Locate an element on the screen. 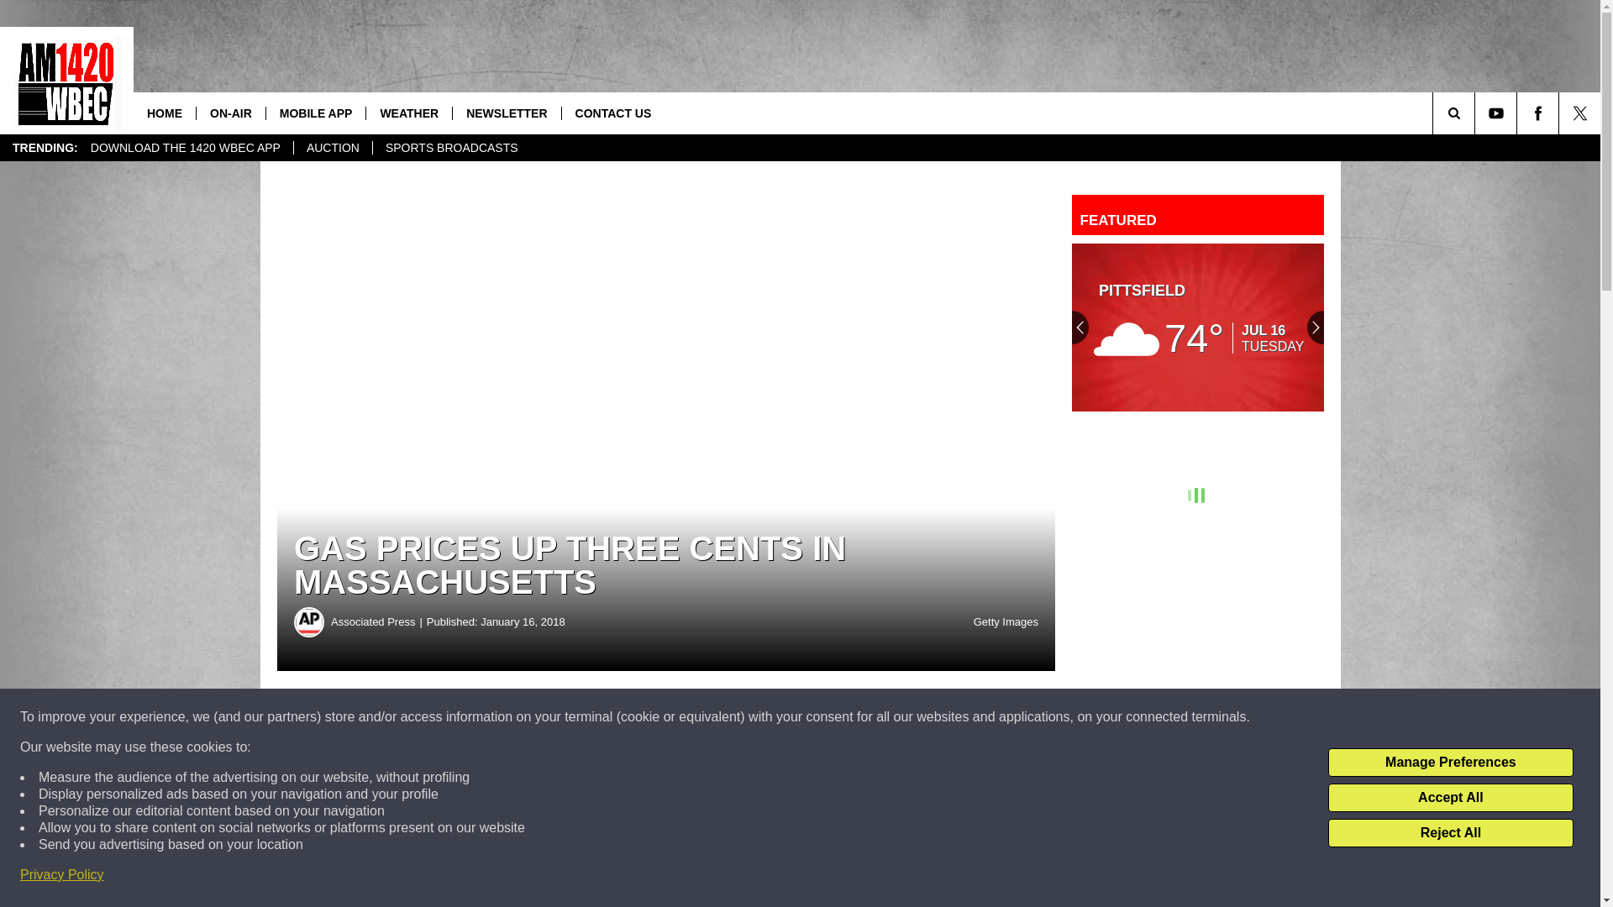 This screenshot has height=907, width=1613. ON-AIR is located at coordinates (230, 113).